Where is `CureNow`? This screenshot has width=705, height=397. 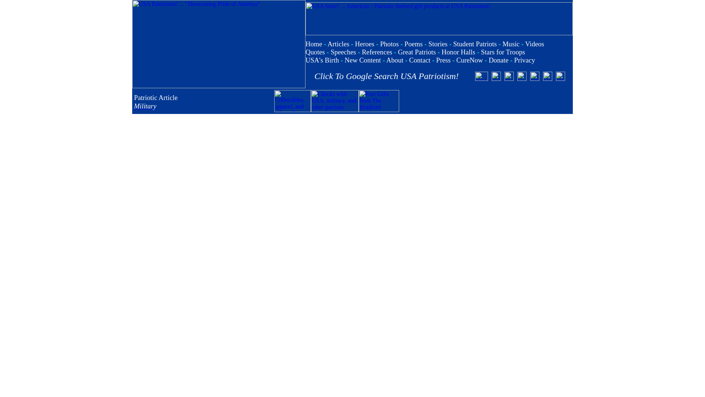
CureNow is located at coordinates (469, 60).